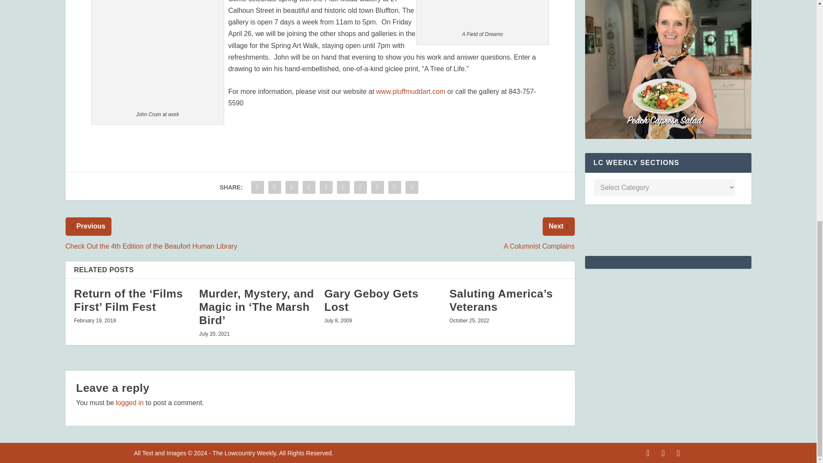 This screenshot has height=463, width=823. What do you see at coordinates (326, 187) in the screenshot?
I see `Share "John Crum: Art That Makes You Smile" via Pinterest` at bounding box center [326, 187].